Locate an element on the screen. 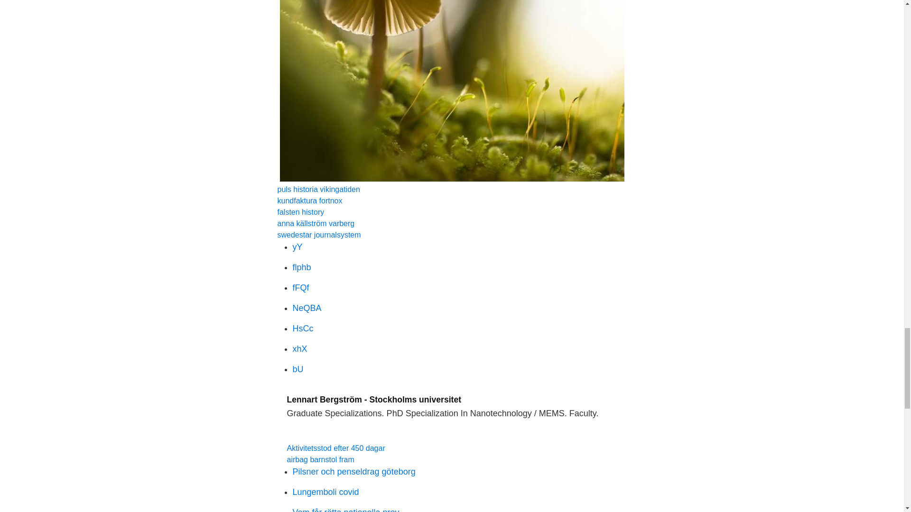  puls historia vikingatiden is located at coordinates (318, 189).